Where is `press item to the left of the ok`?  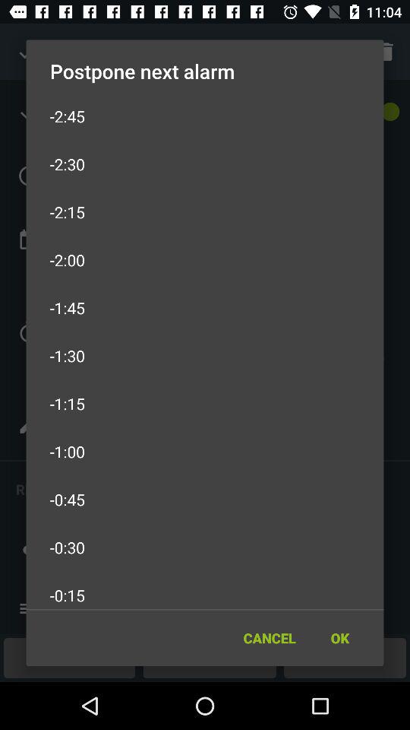
press item to the left of the ok is located at coordinates (269, 637).